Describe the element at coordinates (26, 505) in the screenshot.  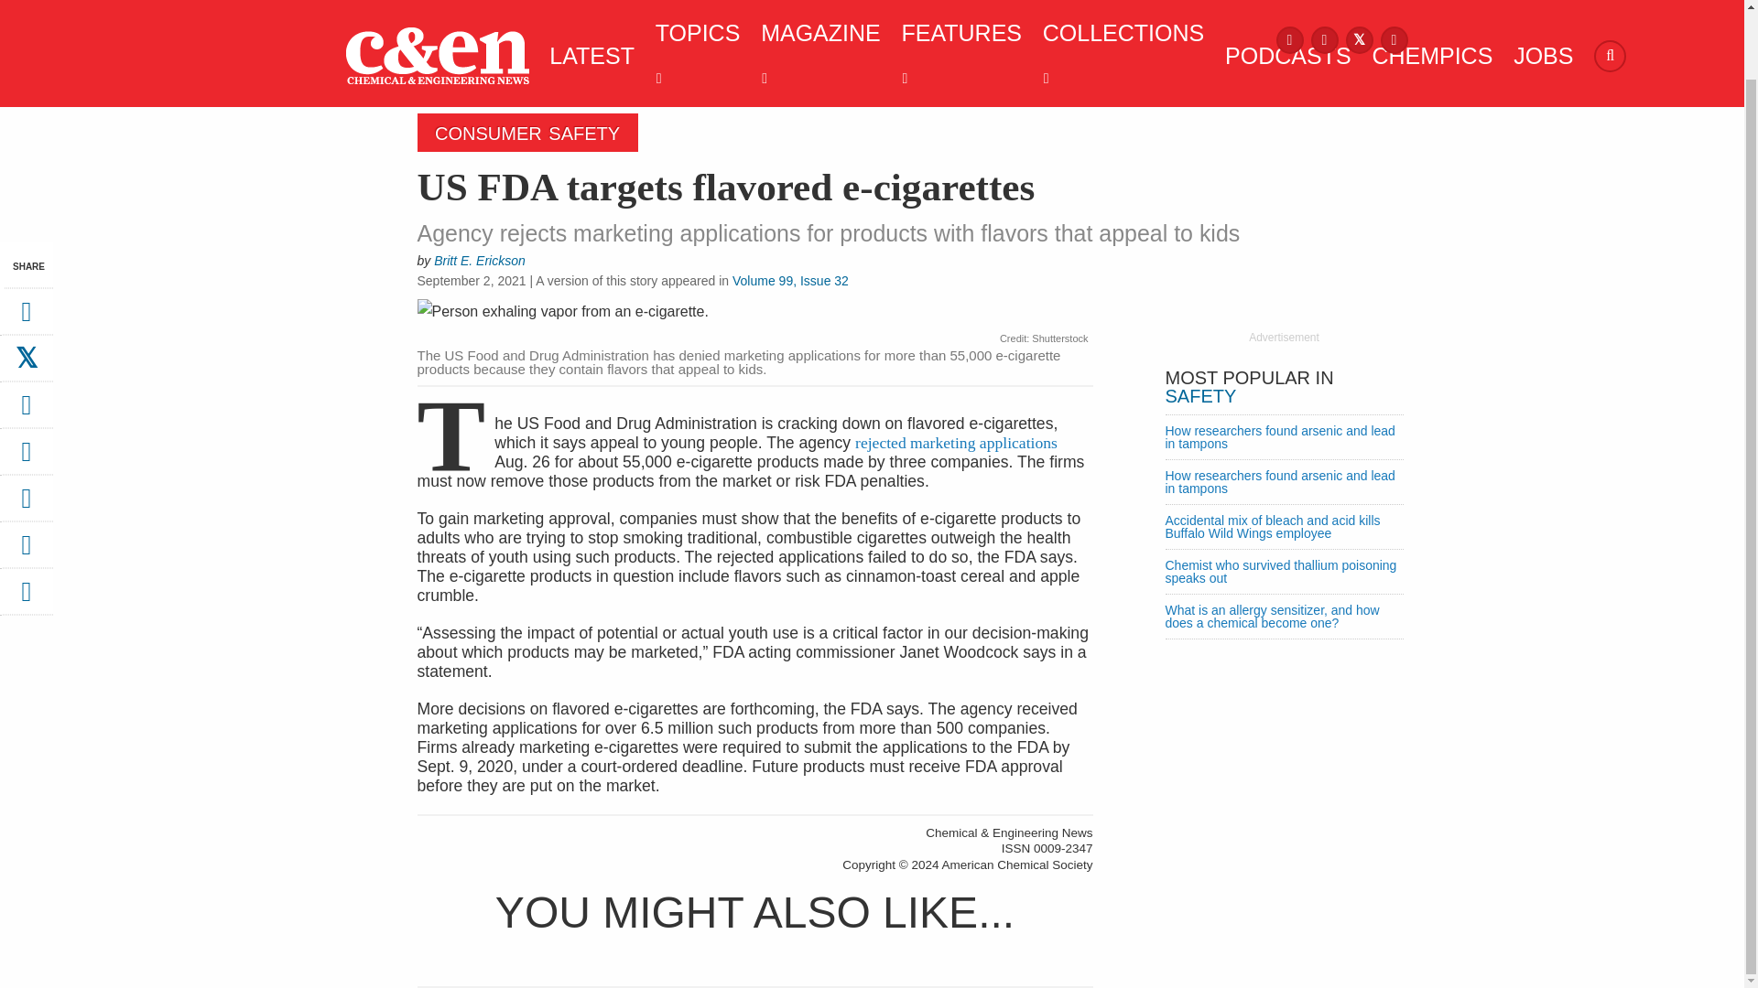
I see `WeChat` at that location.